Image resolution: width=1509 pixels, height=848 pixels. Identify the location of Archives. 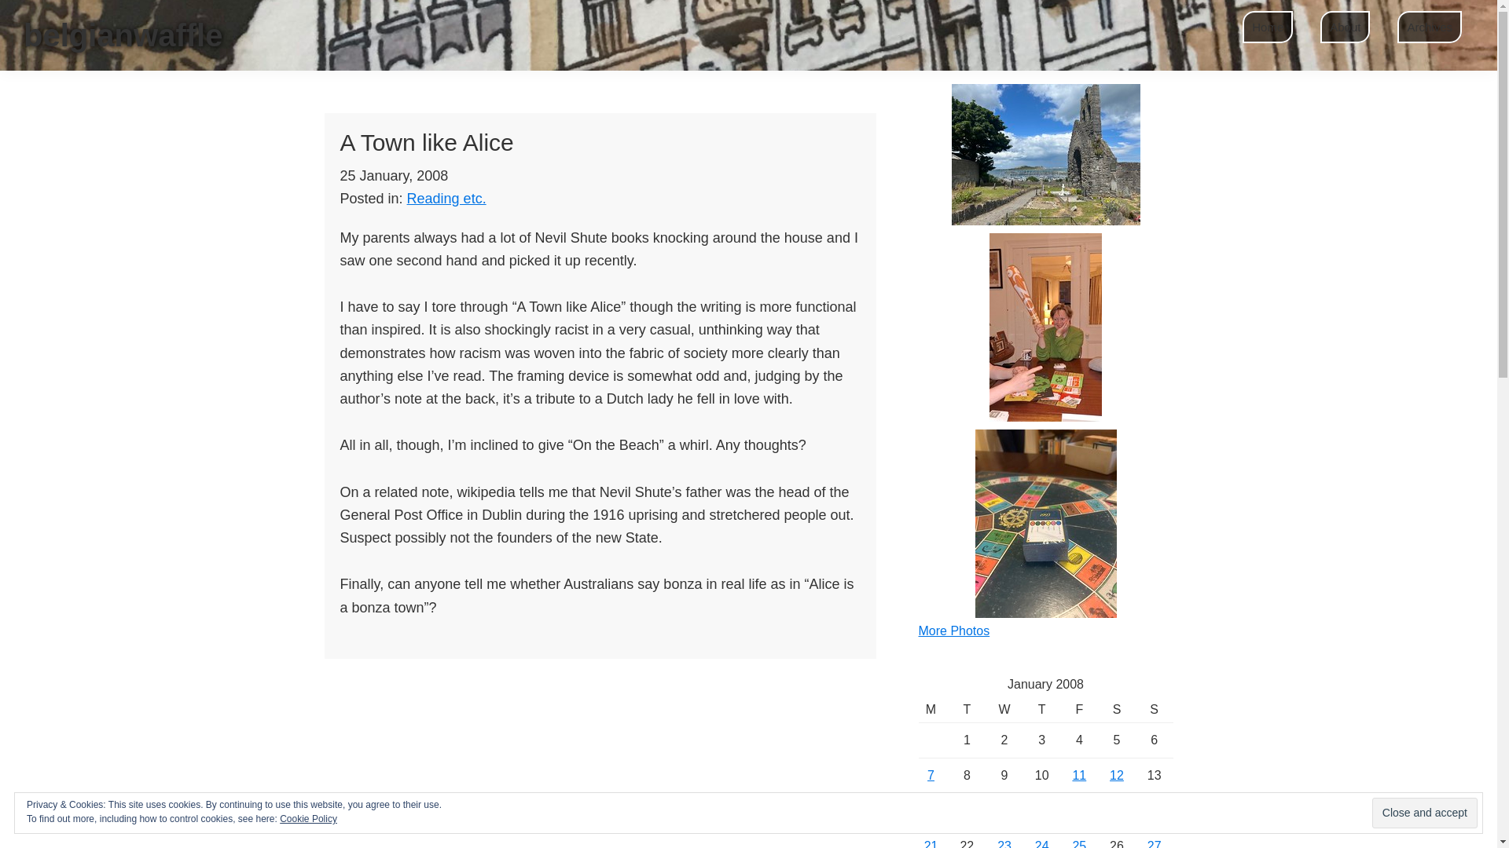
(1429, 27).